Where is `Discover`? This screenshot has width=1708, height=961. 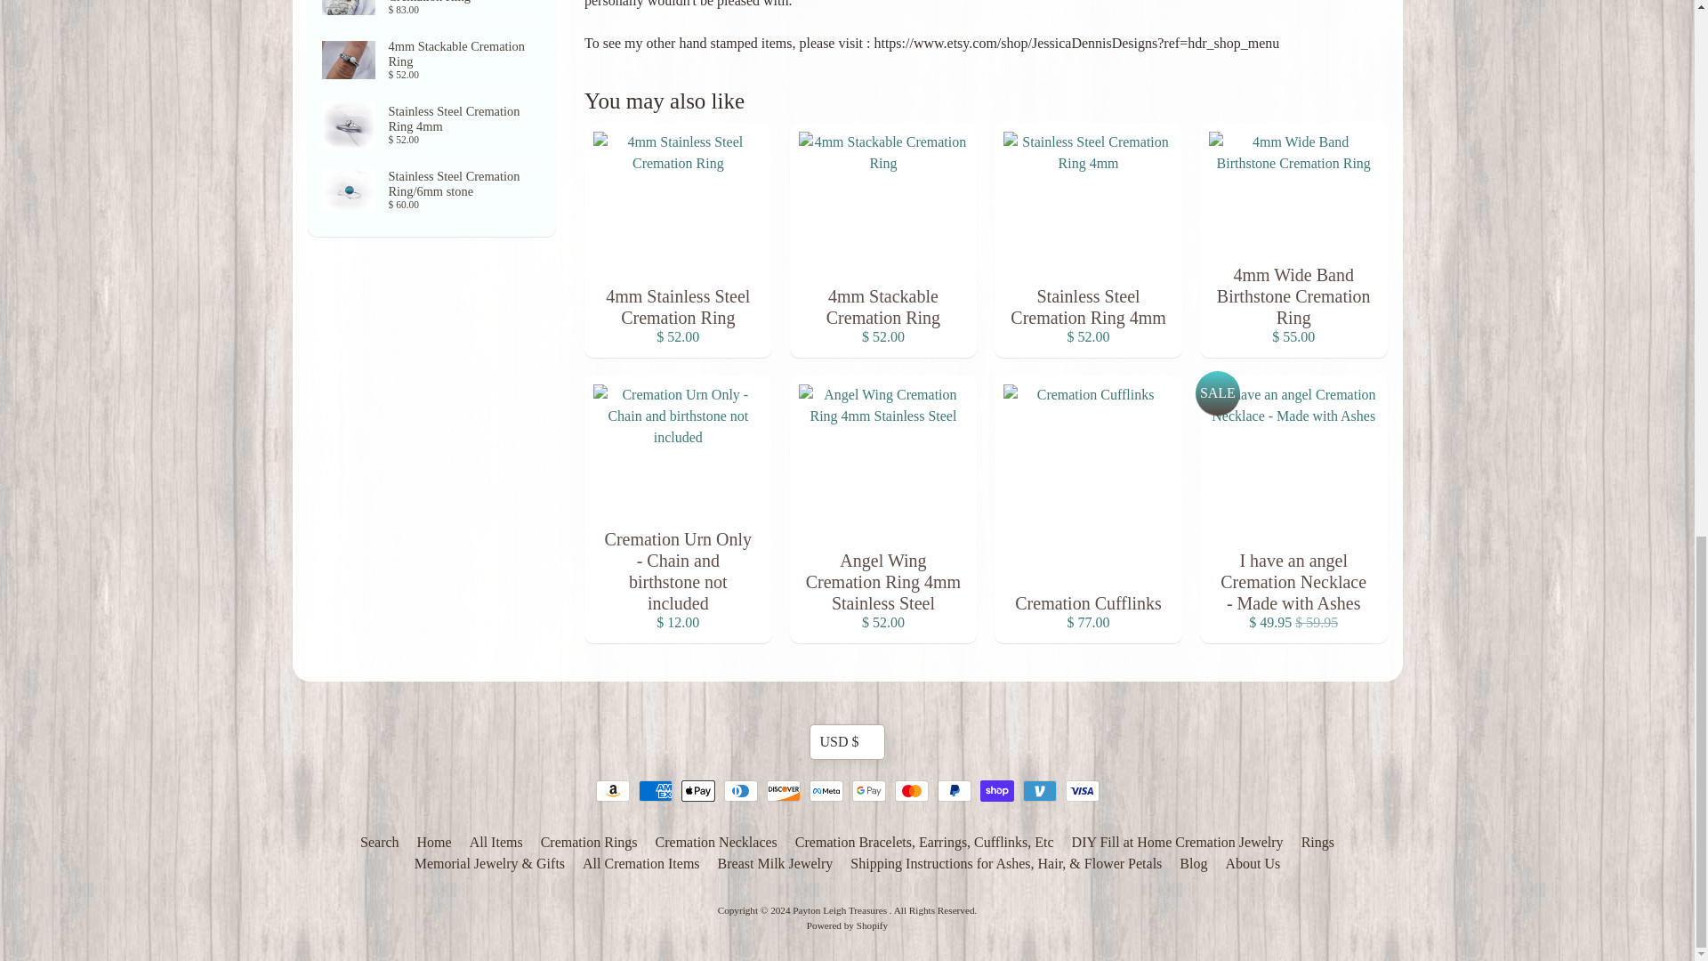
Discover is located at coordinates (784, 790).